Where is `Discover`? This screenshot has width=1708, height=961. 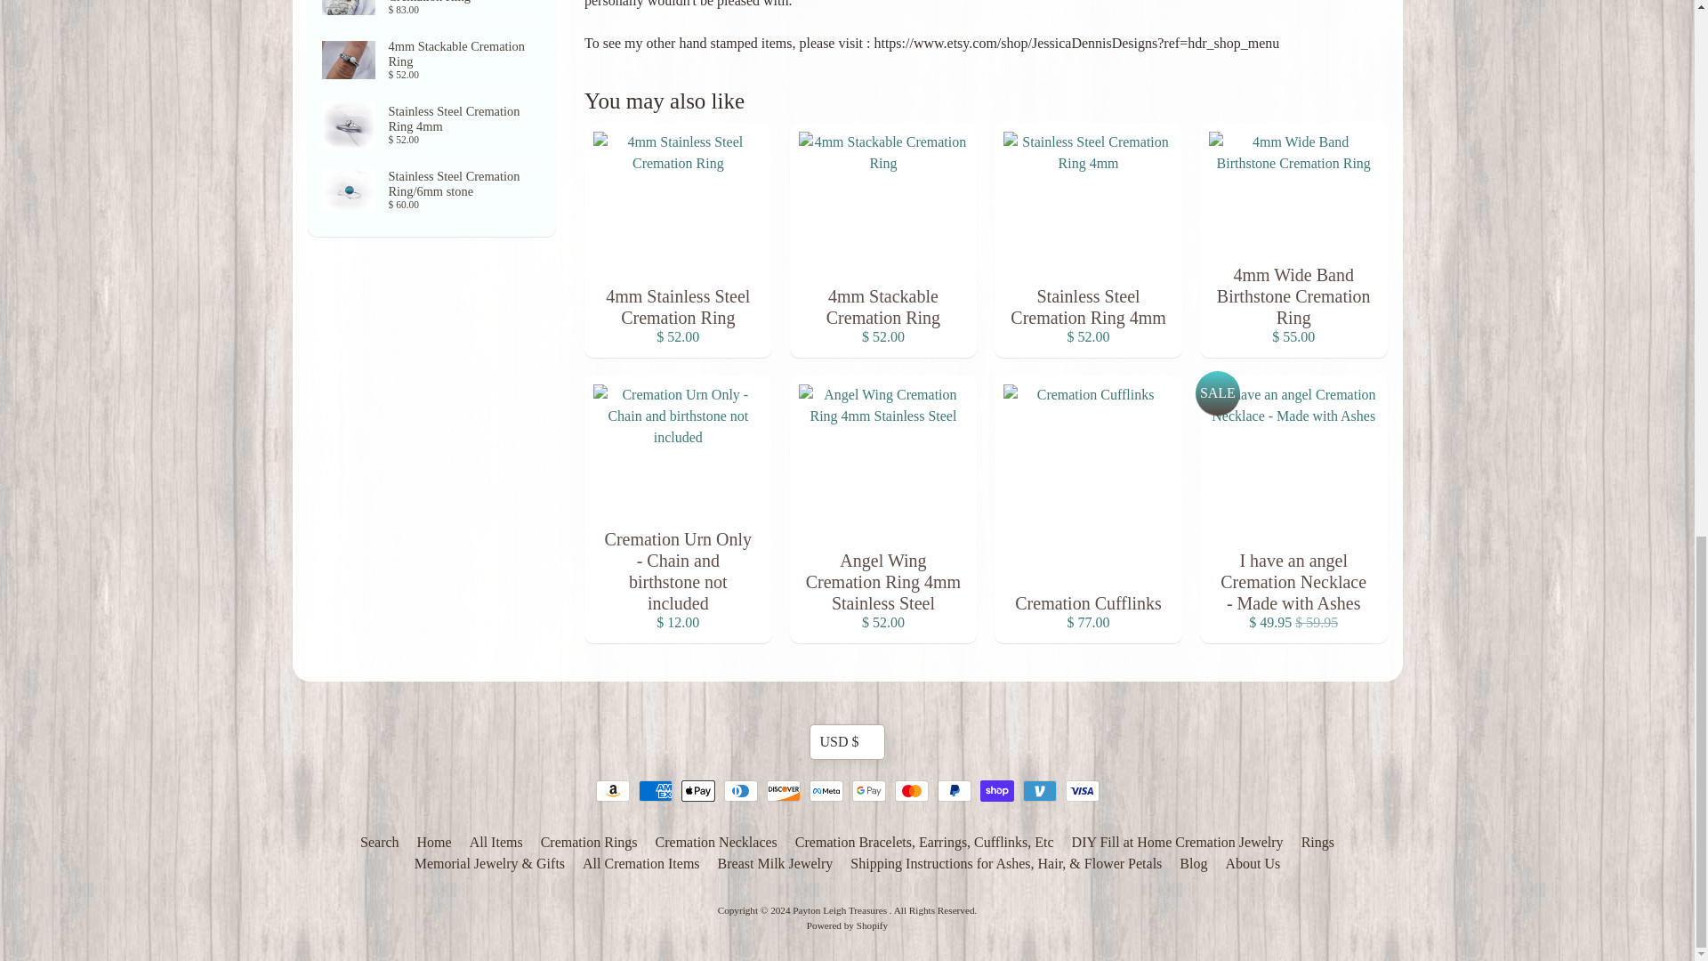
Discover is located at coordinates (784, 790).